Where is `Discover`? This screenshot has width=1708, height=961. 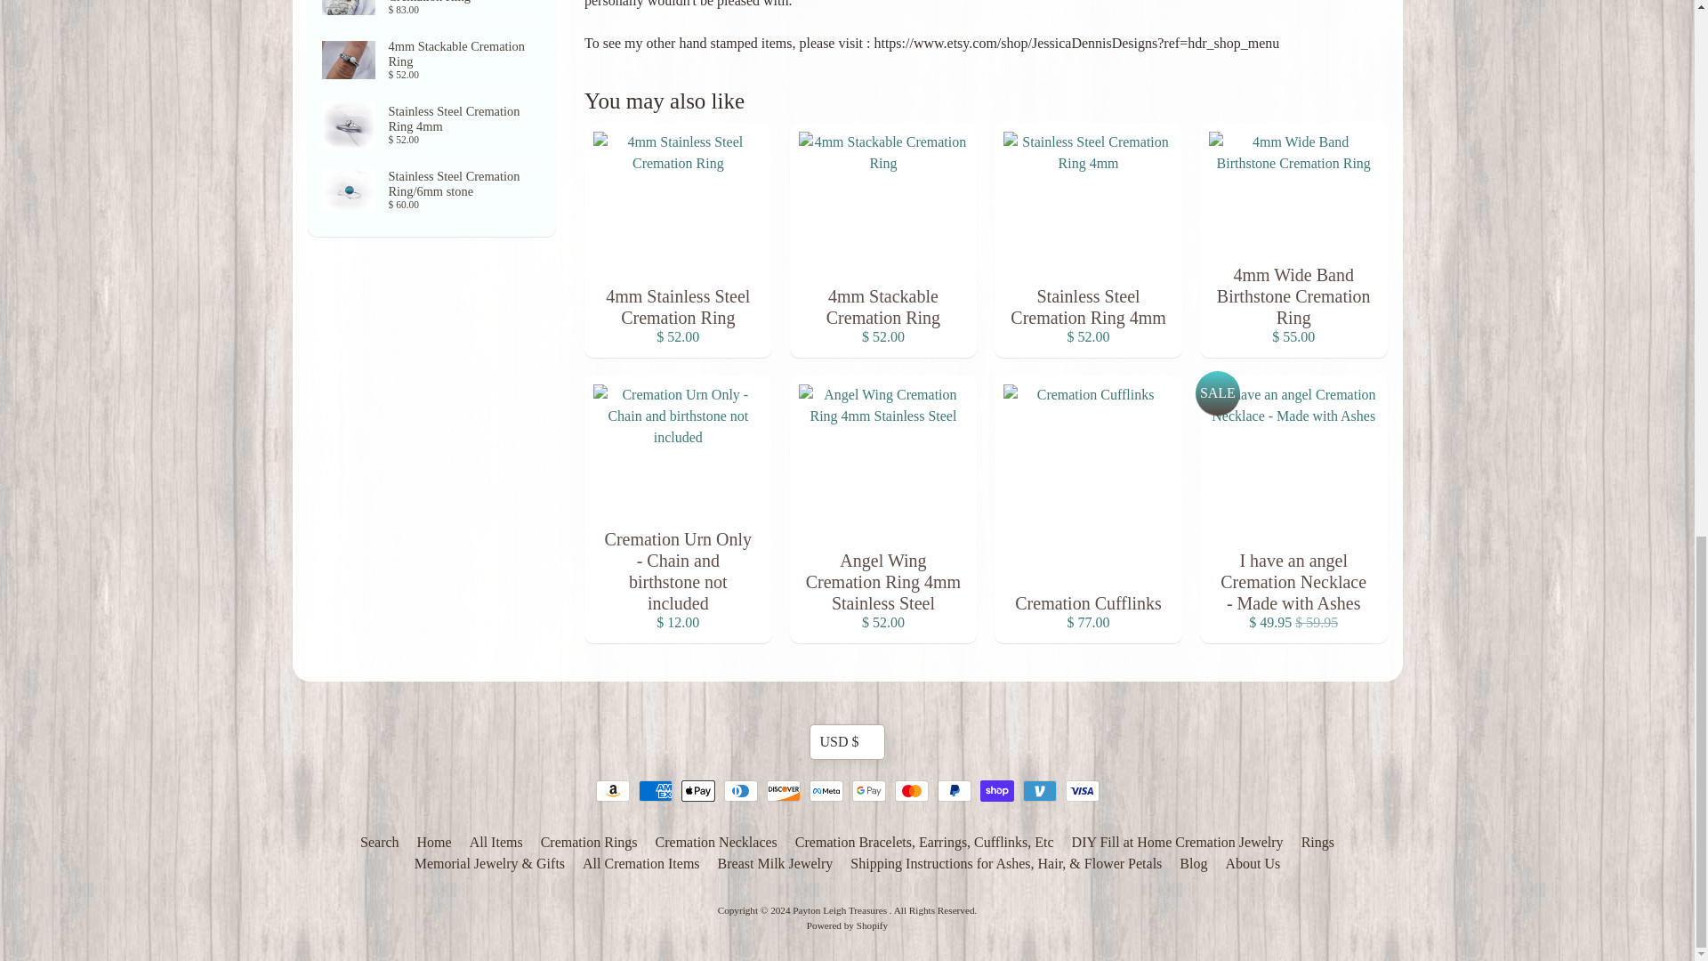
Discover is located at coordinates (784, 790).